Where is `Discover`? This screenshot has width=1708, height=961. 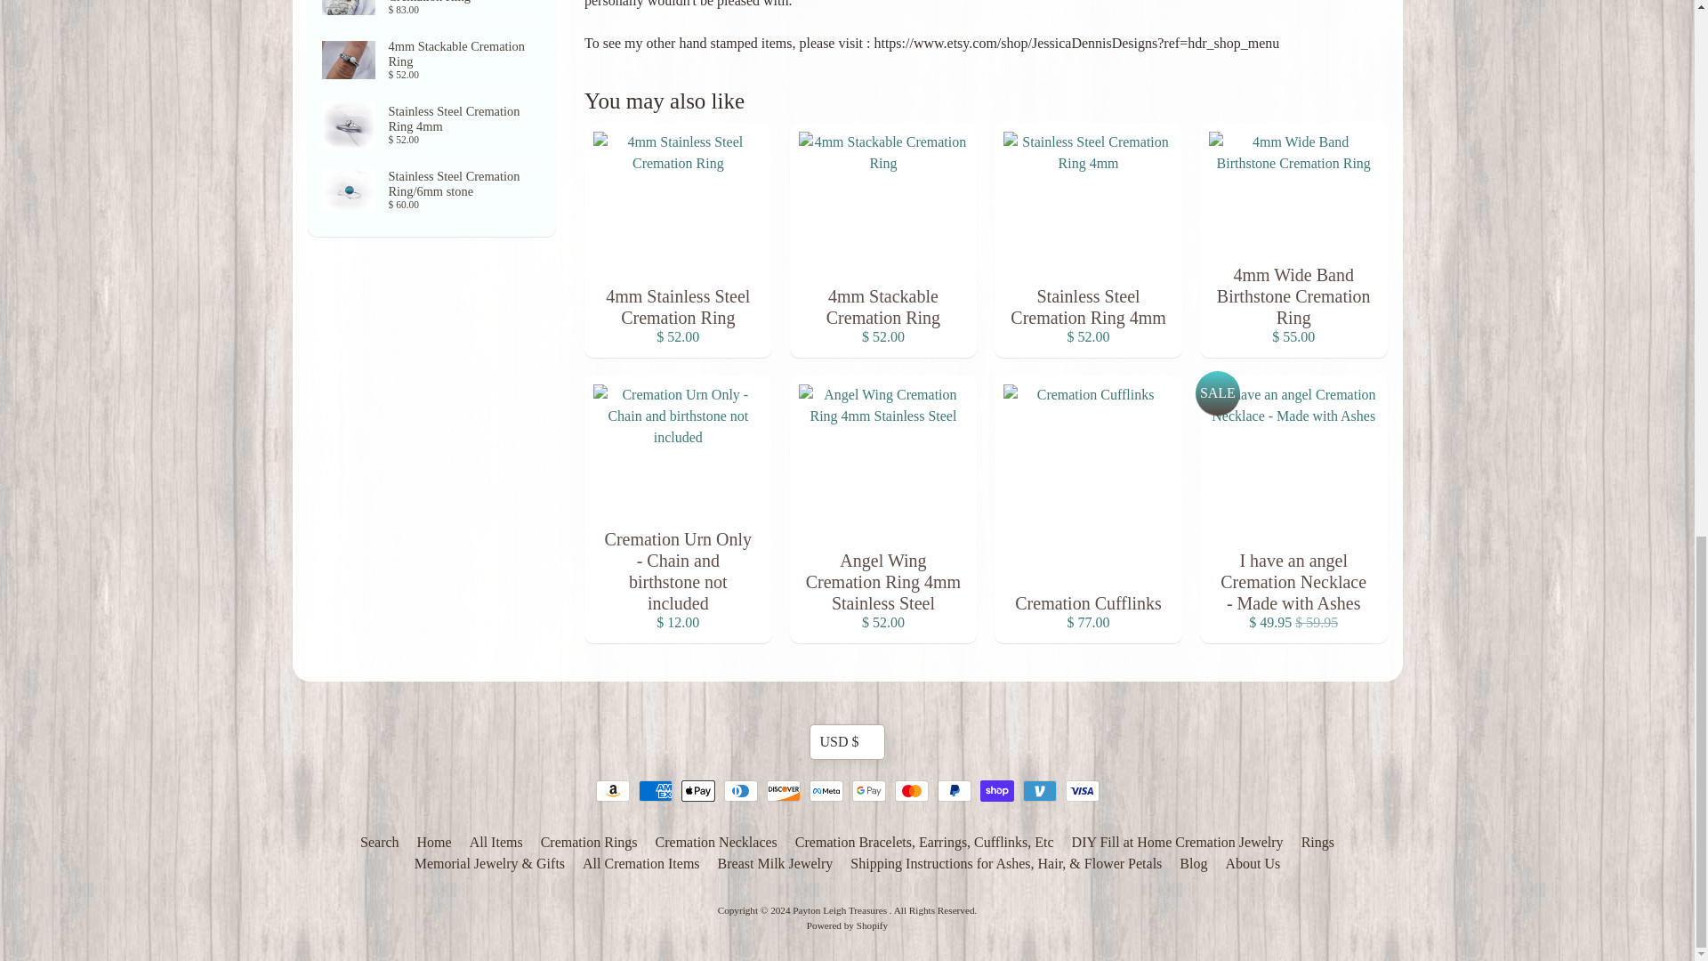
Discover is located at coordinates (784, 790).